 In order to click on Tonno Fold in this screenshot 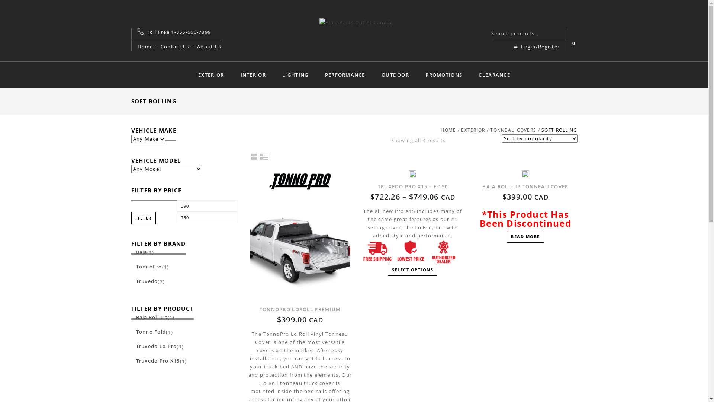, I will do `click(148, 332)`.